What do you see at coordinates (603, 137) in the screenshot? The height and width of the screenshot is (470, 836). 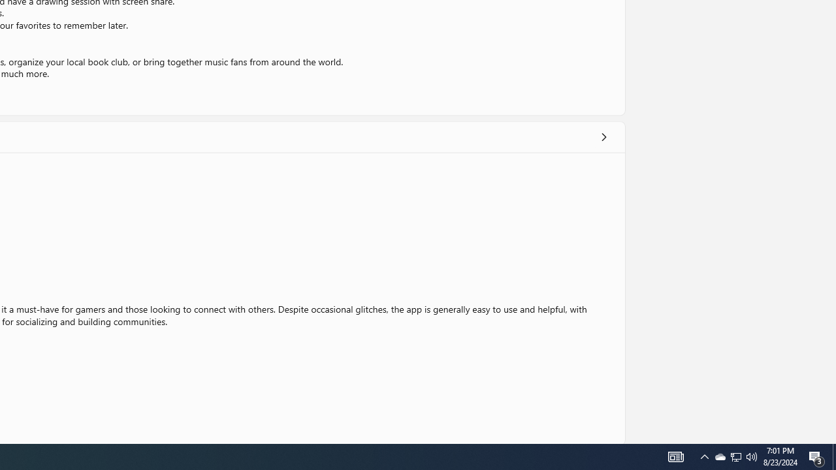 I see `Show all ratings and reviews` at bounding box center [603, 137].